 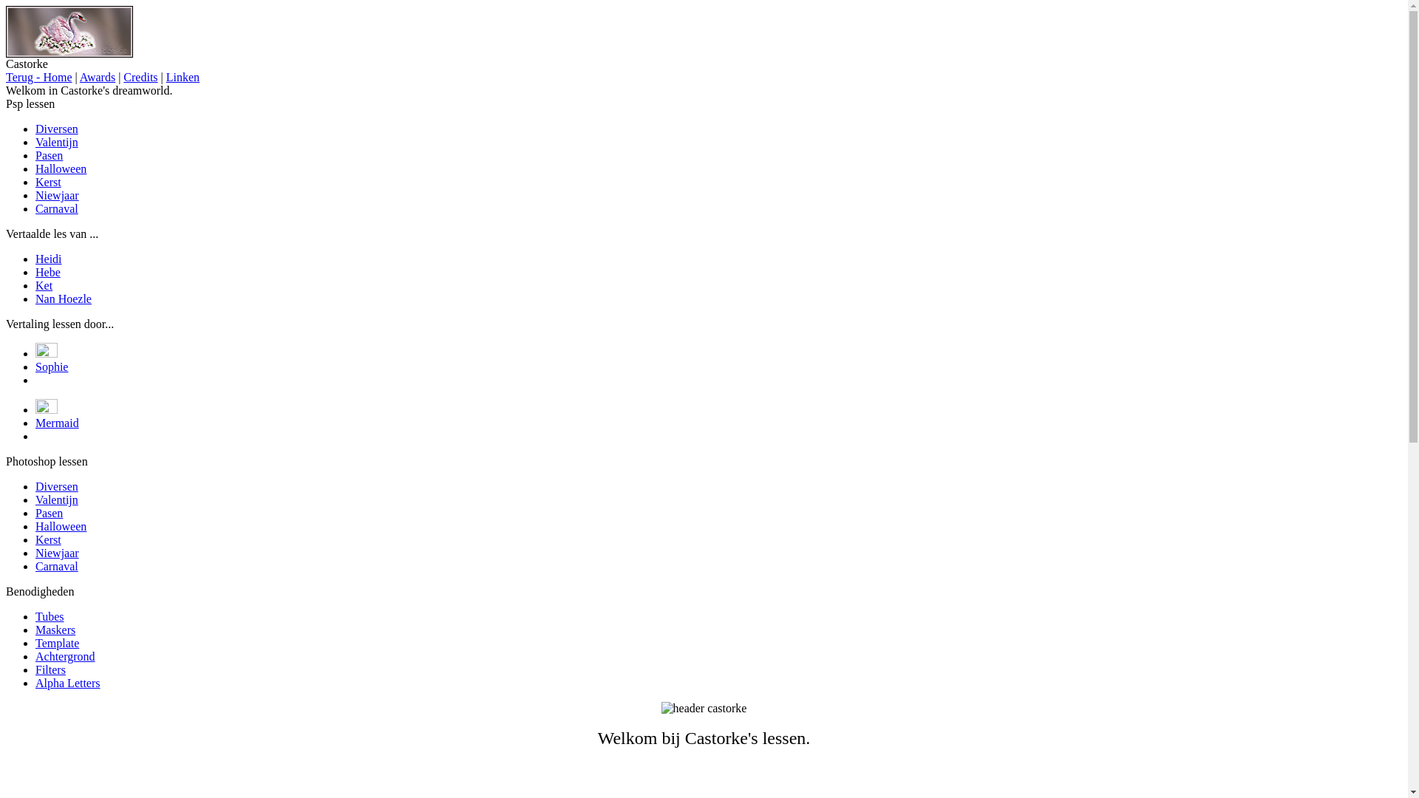 What do you see at coordinates (49, 259) in the screenshot?
I see `Heidi` at bounding box center [49, 259].